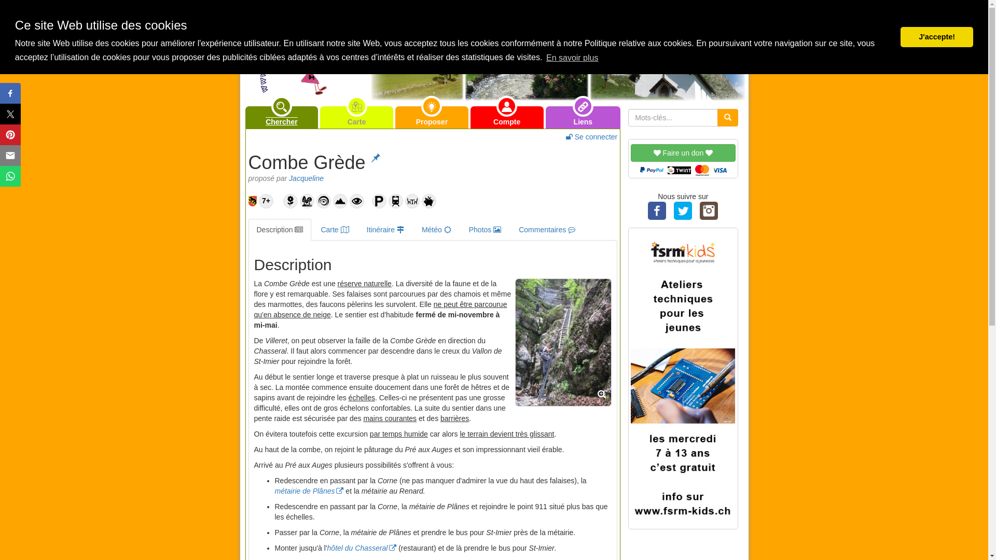  I want to click on Suivre balades-en-famille.ch sur instagram, so click(709, 211).